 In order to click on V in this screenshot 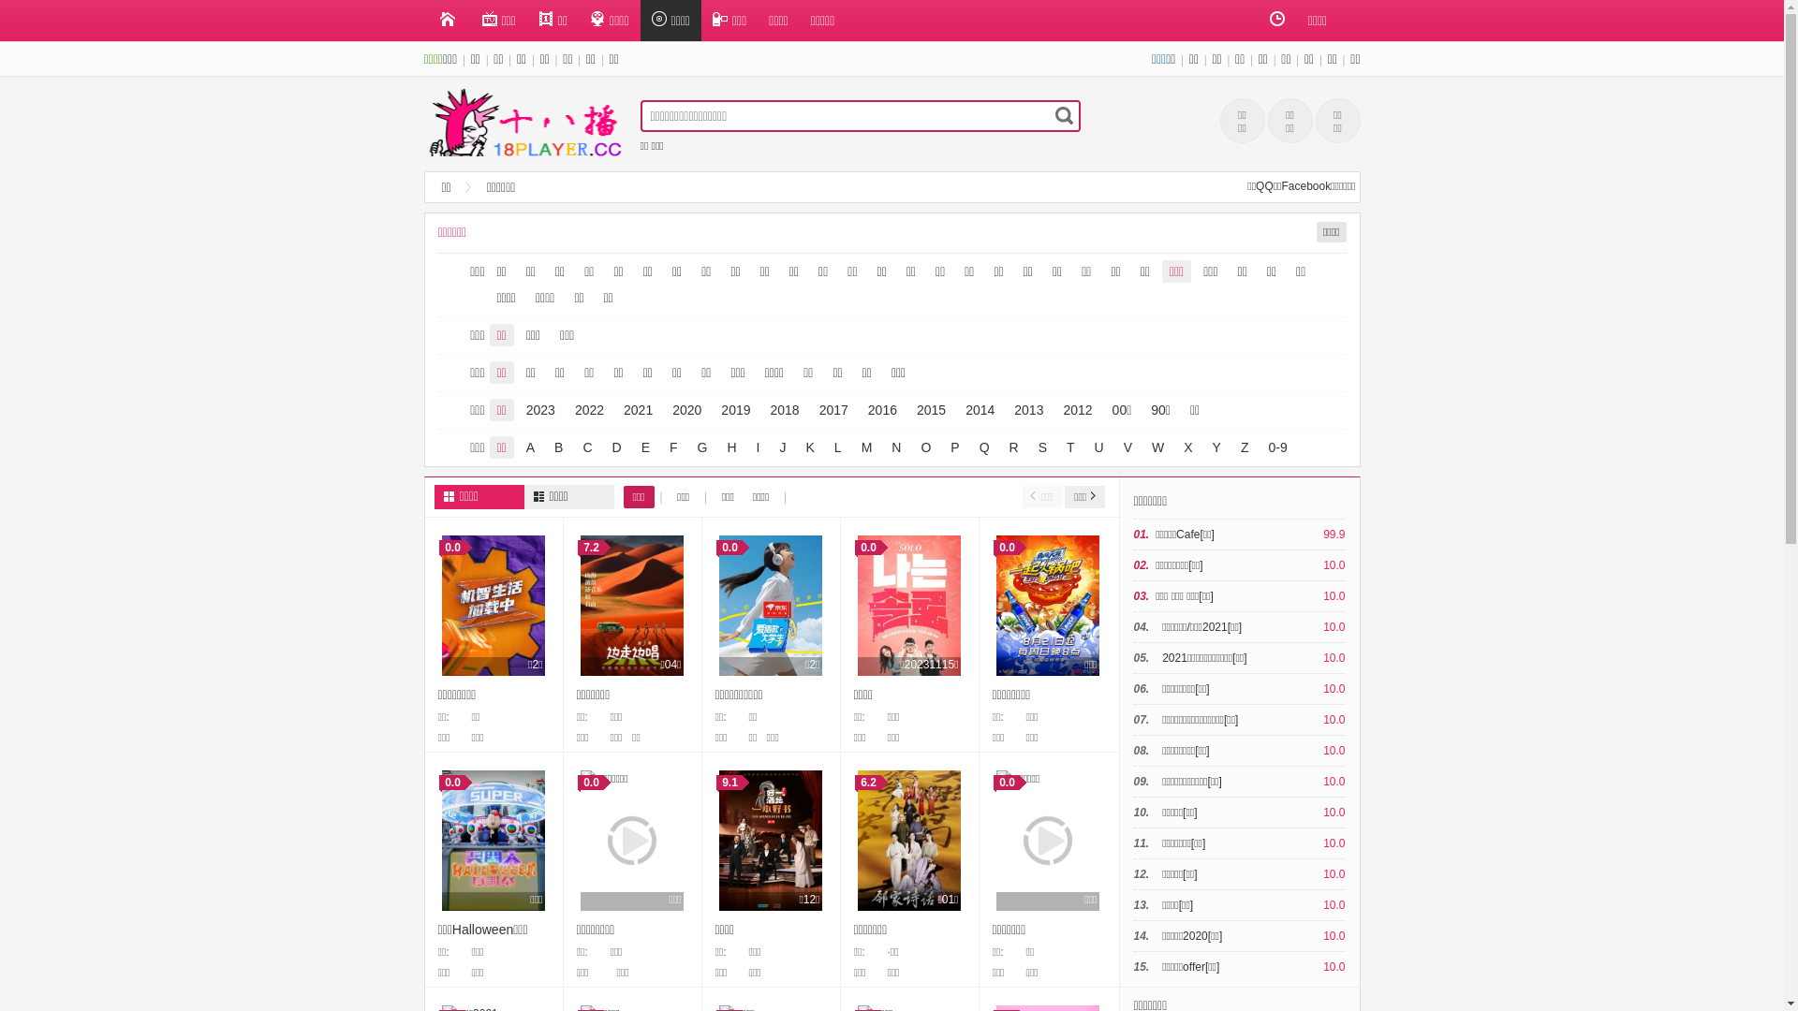, I will do `click(1127, 447)`.